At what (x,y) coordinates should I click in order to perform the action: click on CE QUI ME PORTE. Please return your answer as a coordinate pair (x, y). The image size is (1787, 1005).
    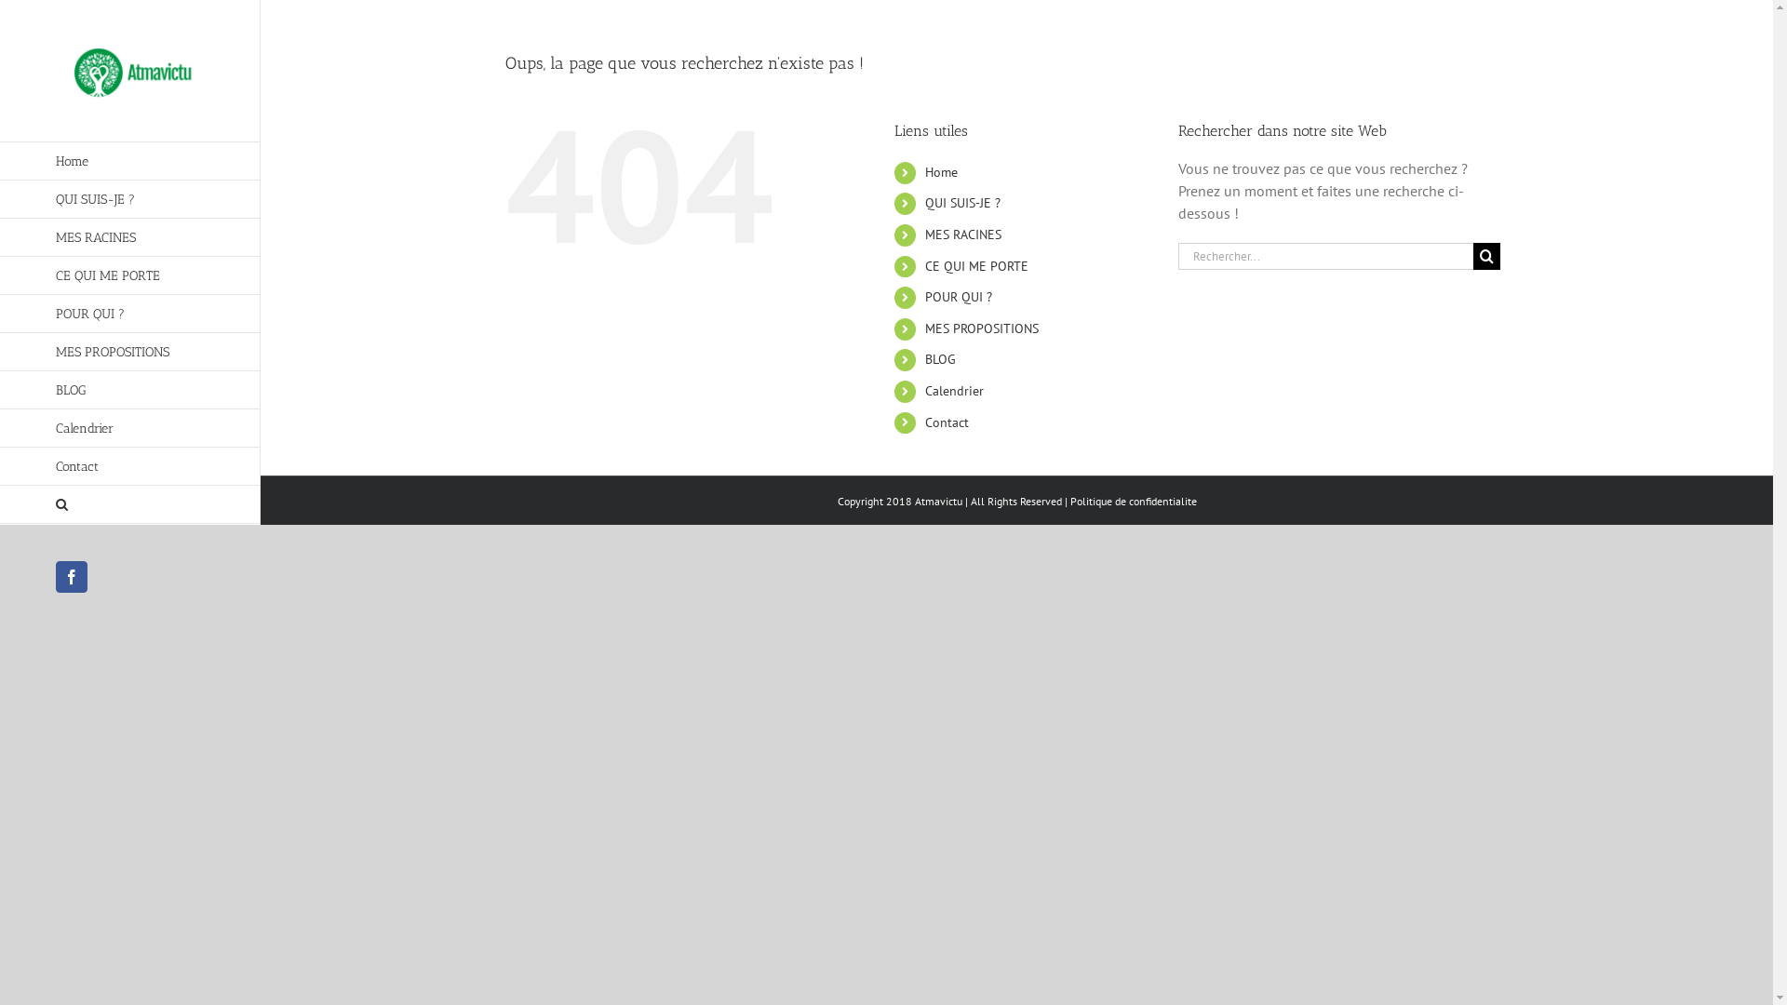
    Looking at the image, I should click on (977, 266).